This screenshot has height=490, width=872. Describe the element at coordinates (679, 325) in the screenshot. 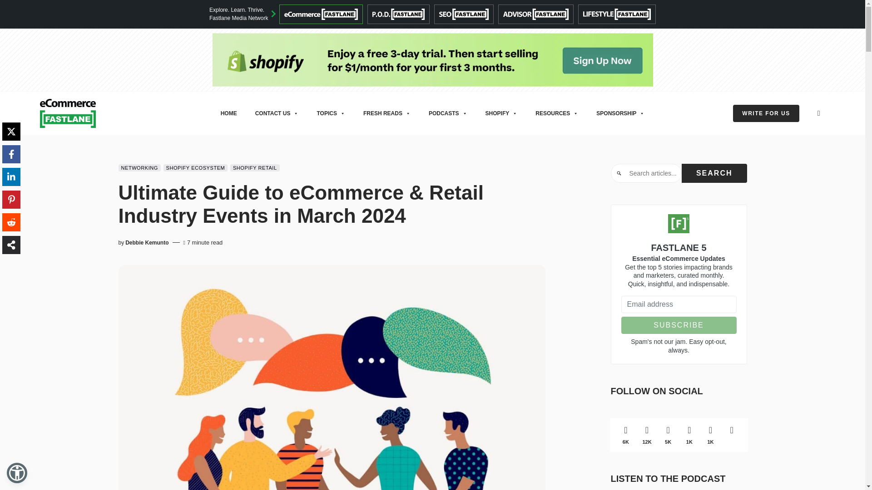

I see `Subscribe` at that location.